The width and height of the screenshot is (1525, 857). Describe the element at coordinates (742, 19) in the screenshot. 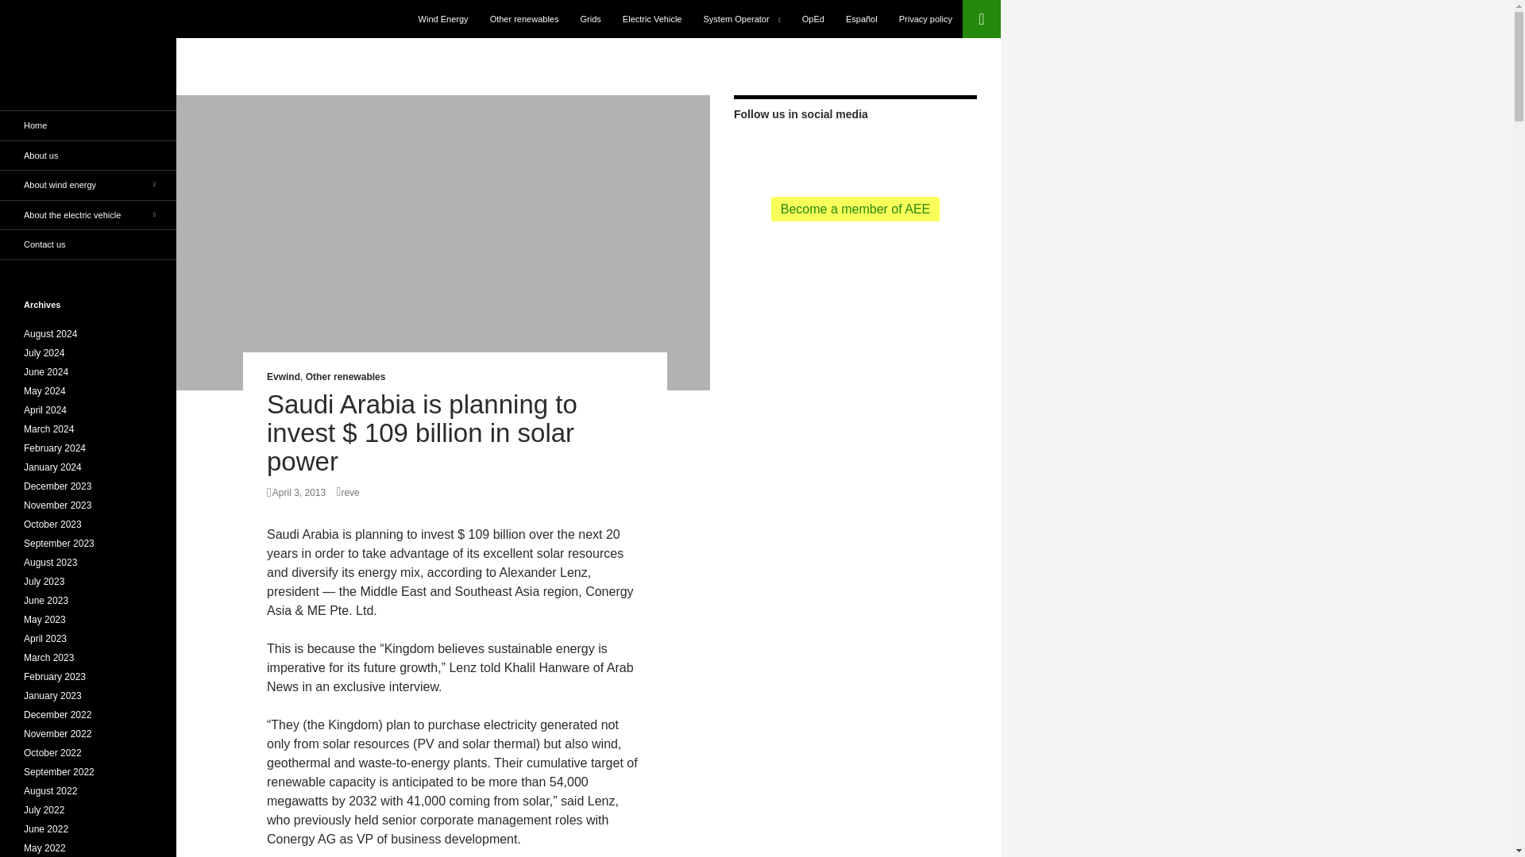

I see `System Operator` at that location.